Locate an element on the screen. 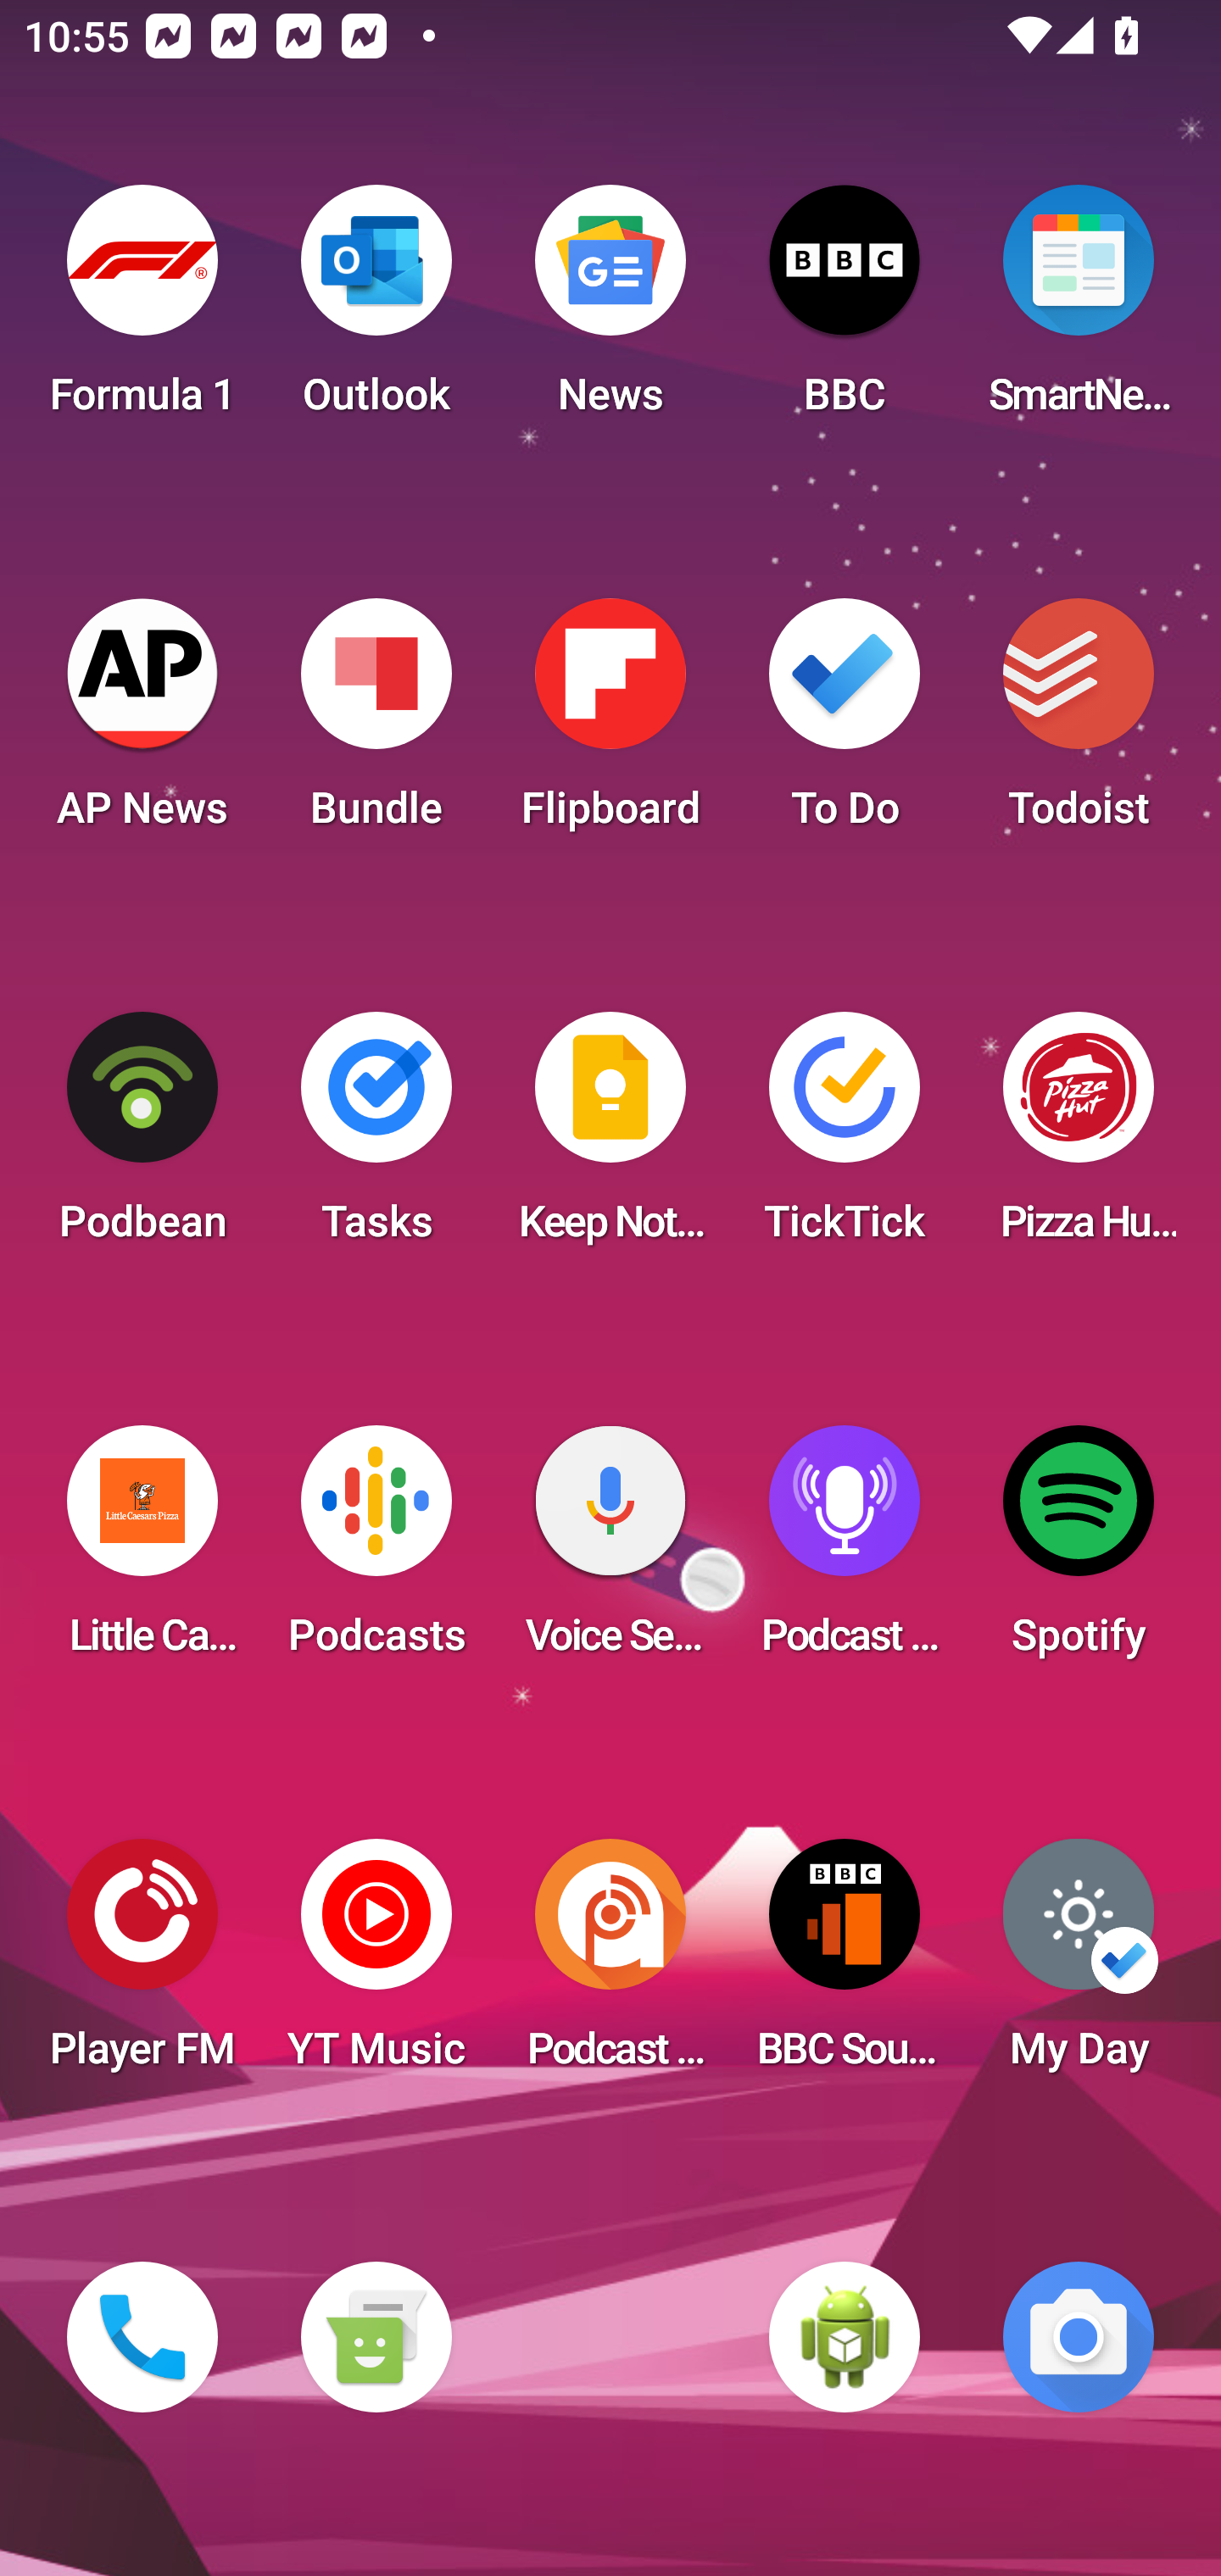 This screenshot has width=1221, height=2576. Phone is located at coordinates (142, 2337).